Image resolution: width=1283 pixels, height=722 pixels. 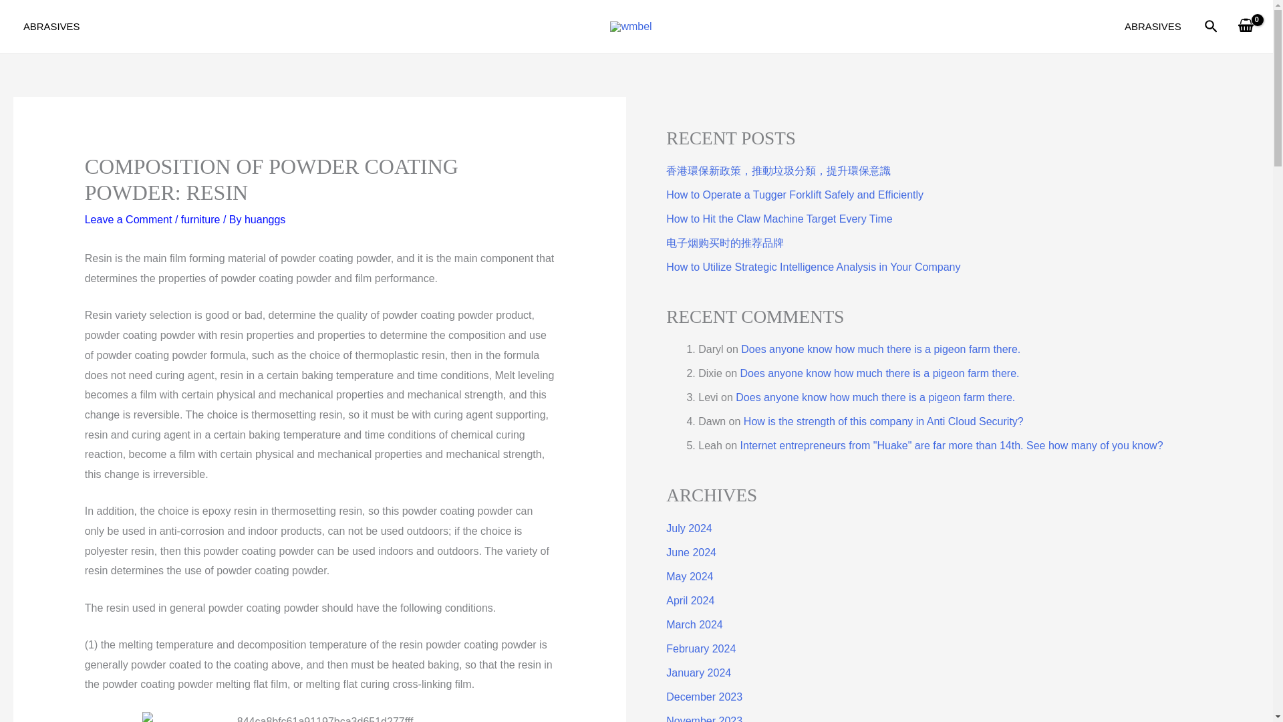 What do you see at coordinates (704, 697) in the screenshot?
I see `December 2023` at bounding box center [704, 697].